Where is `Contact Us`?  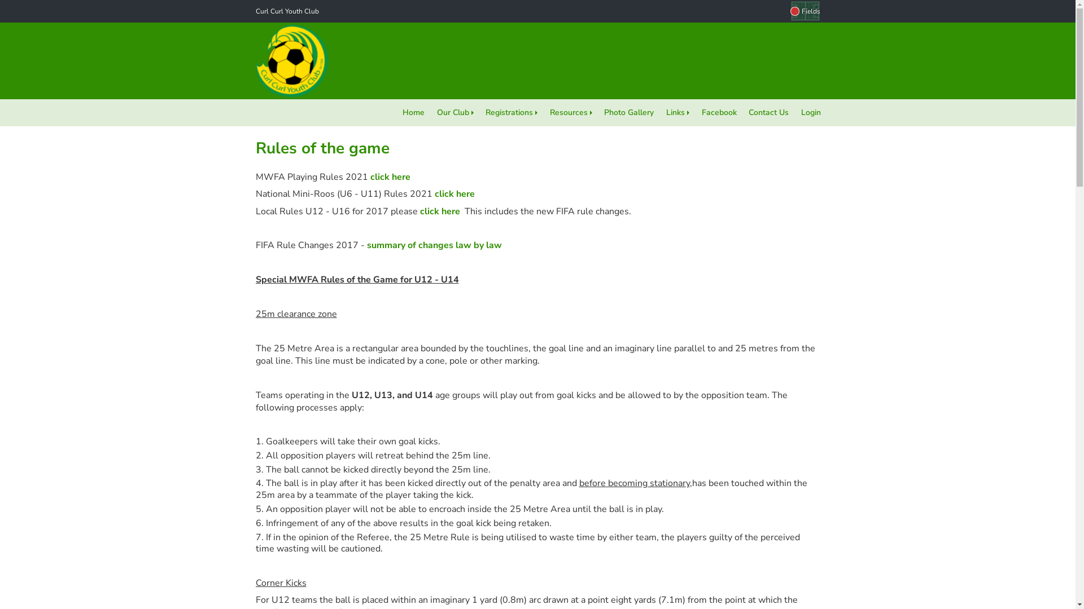 Contact Us is located at coordinates (769, 113).